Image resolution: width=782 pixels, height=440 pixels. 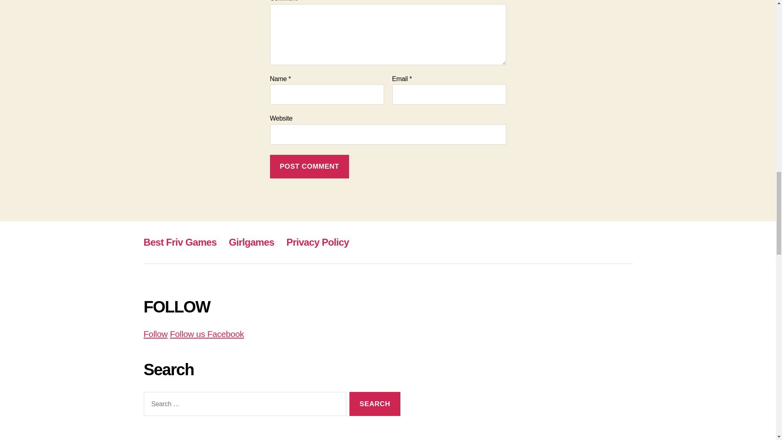 What do you see at coordinates (317, 242) in the screenshot?
I see `Privacy Policy` at bounding box center [317, 242].